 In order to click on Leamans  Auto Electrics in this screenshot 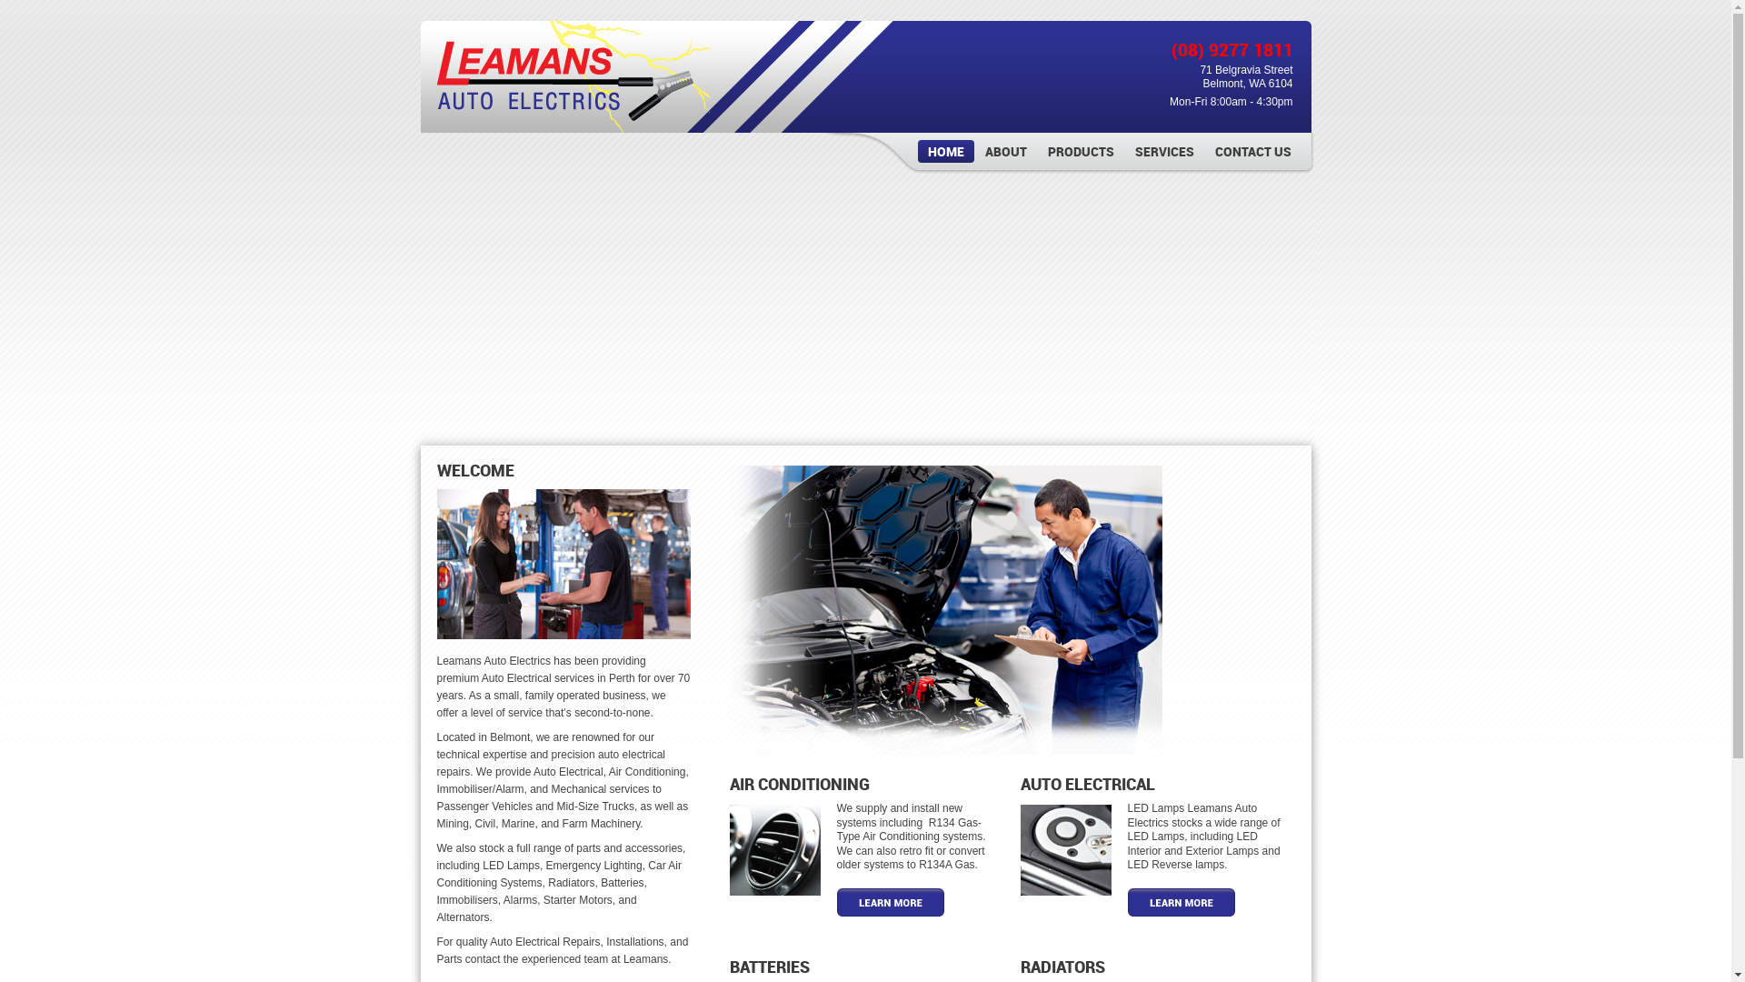, I will do `click(573, 122)`.